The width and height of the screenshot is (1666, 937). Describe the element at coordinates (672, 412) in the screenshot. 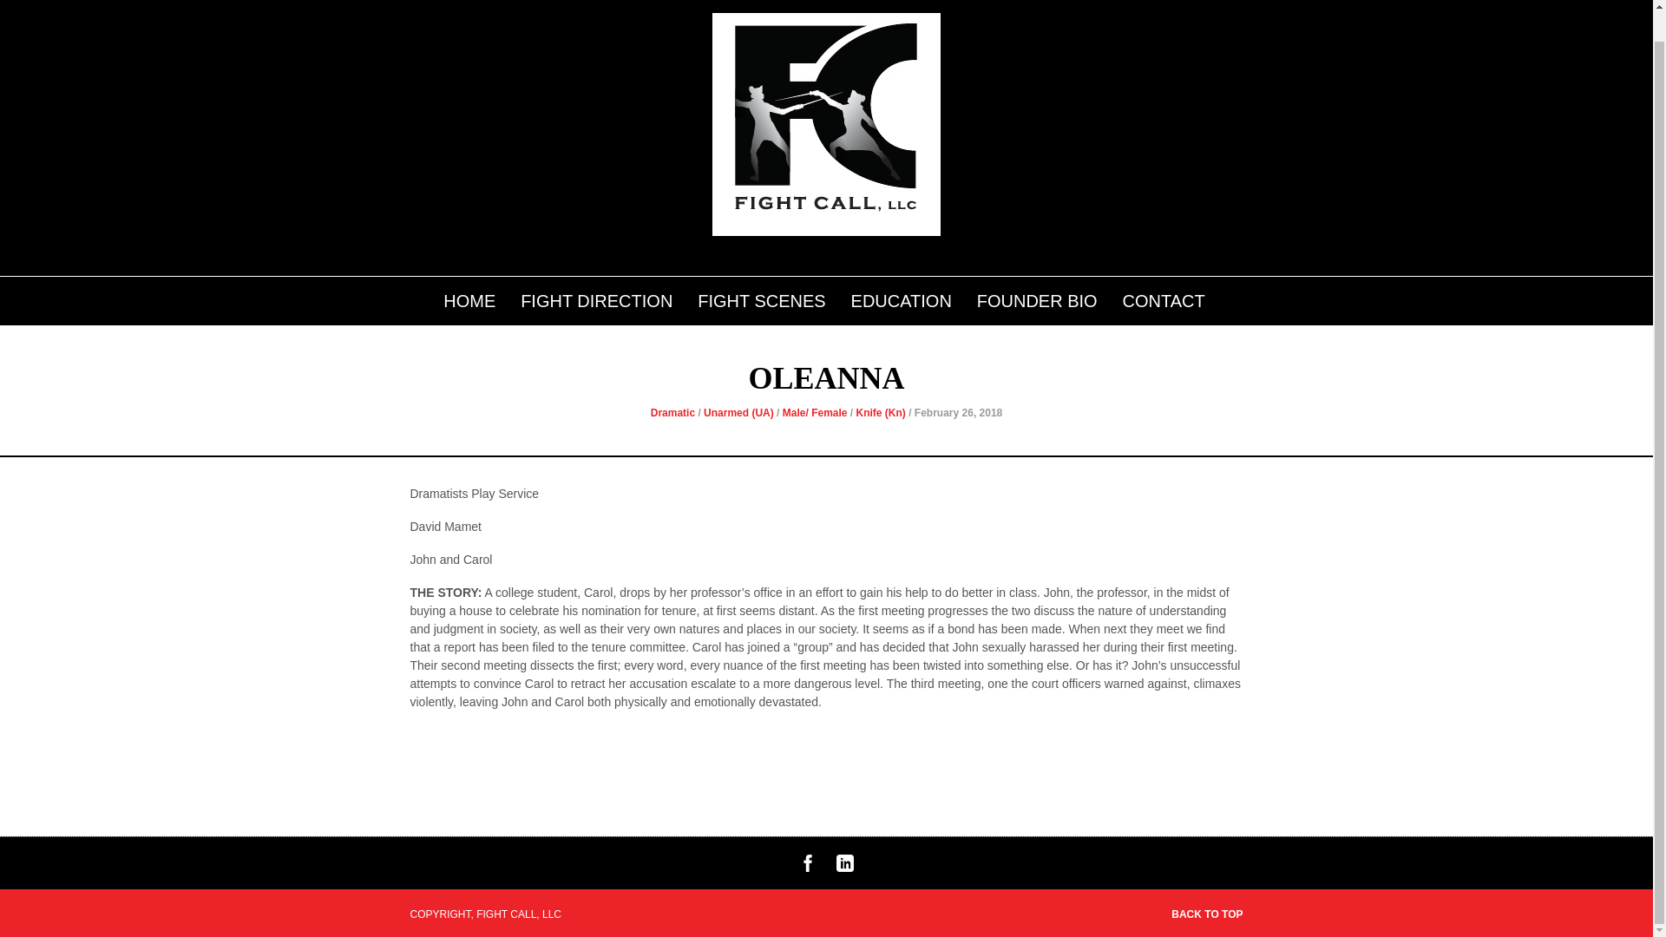

I see `Dramatic` at that location.